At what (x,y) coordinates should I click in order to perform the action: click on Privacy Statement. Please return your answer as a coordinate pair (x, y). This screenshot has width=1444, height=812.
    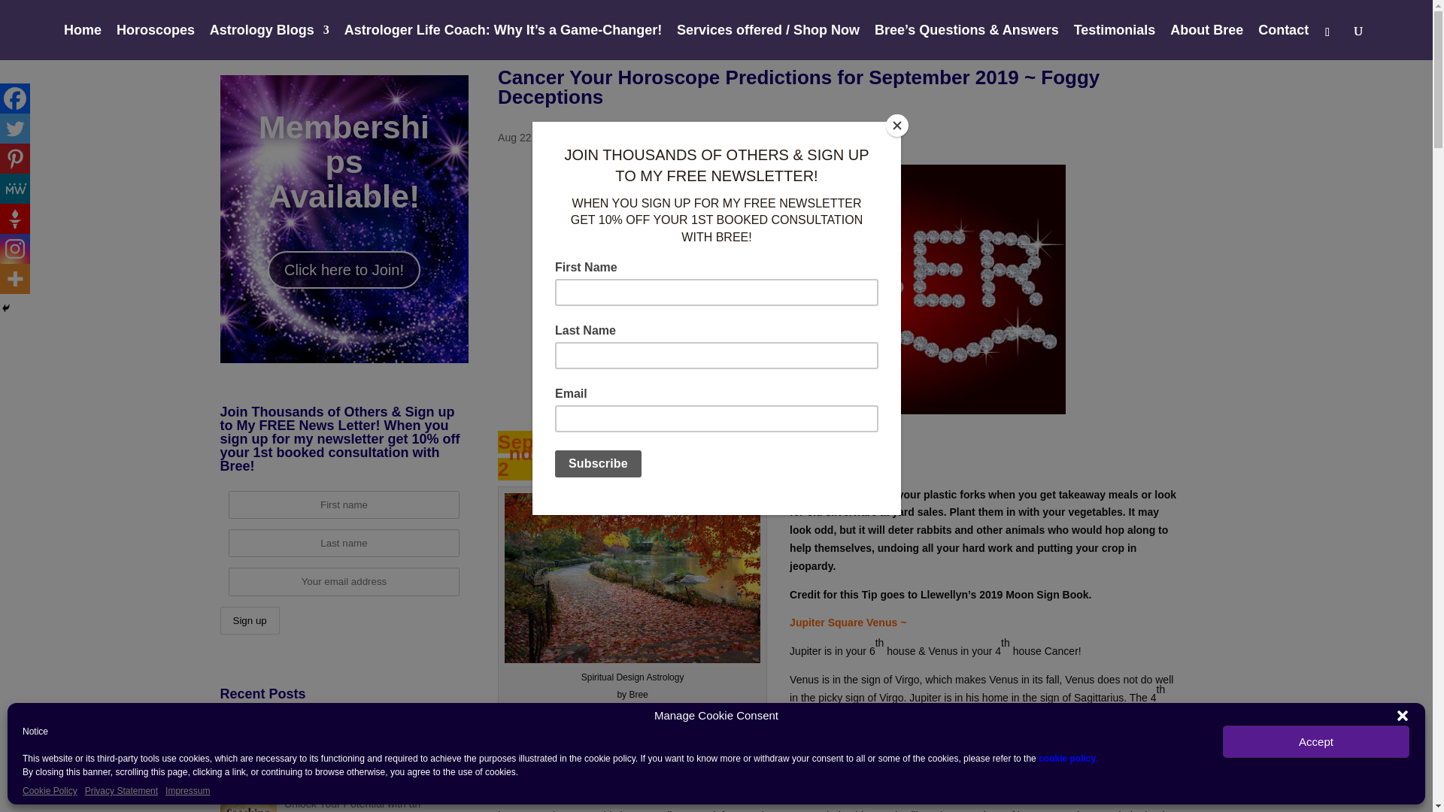
    Looking at the image, I should click on (121, 791).